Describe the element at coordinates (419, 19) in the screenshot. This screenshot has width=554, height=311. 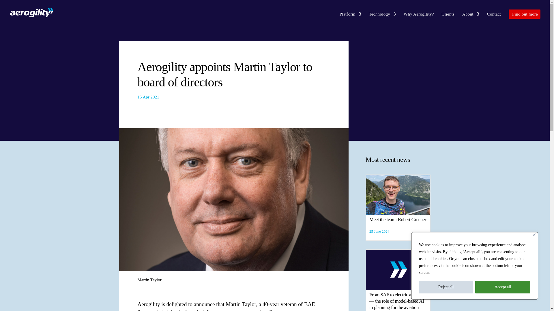
I see `Why Aerogility?` at that location.